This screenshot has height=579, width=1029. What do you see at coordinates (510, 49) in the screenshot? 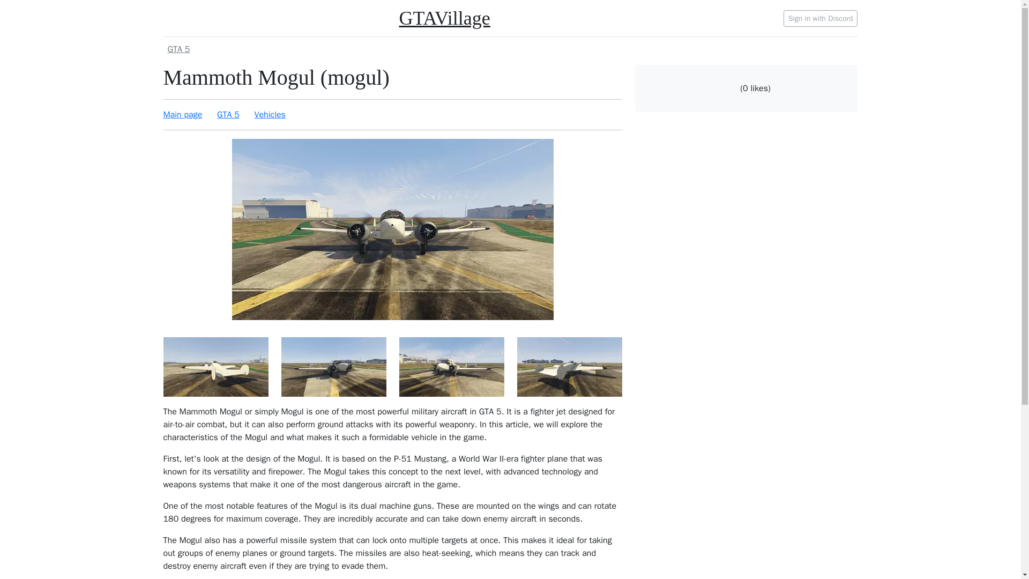
I see `GTA 5` at bounding box center [510, 49].